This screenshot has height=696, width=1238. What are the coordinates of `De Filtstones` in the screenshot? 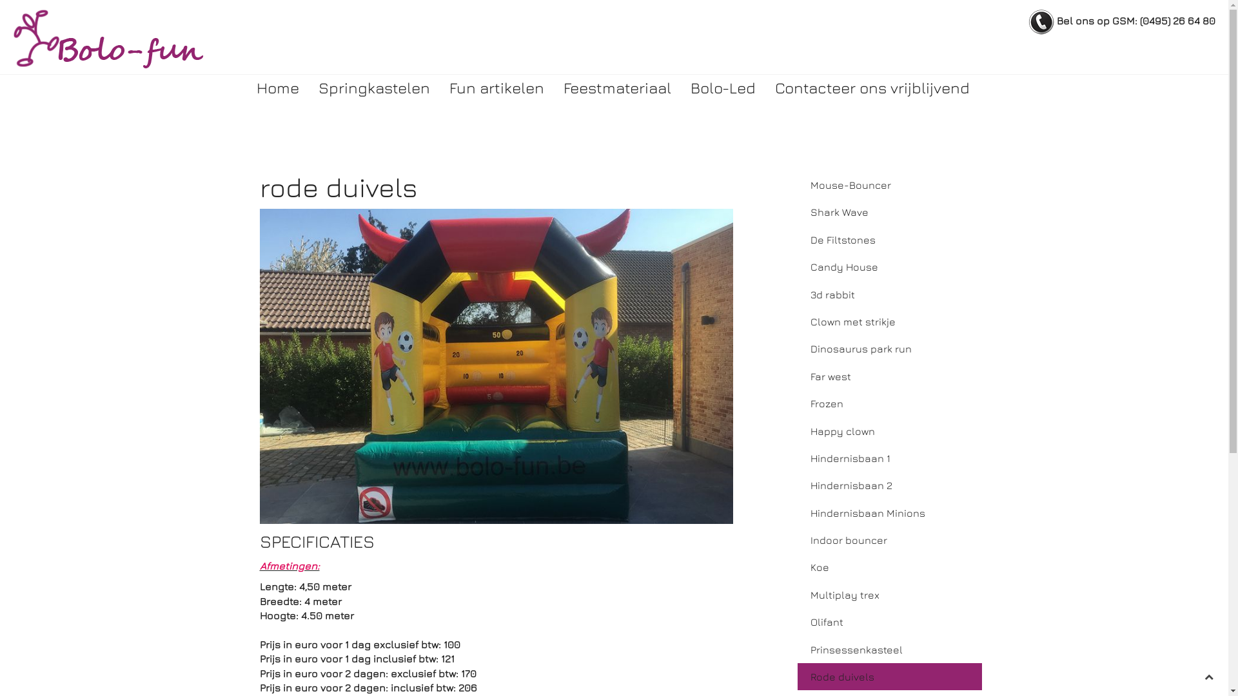 It's located at (889, 240).